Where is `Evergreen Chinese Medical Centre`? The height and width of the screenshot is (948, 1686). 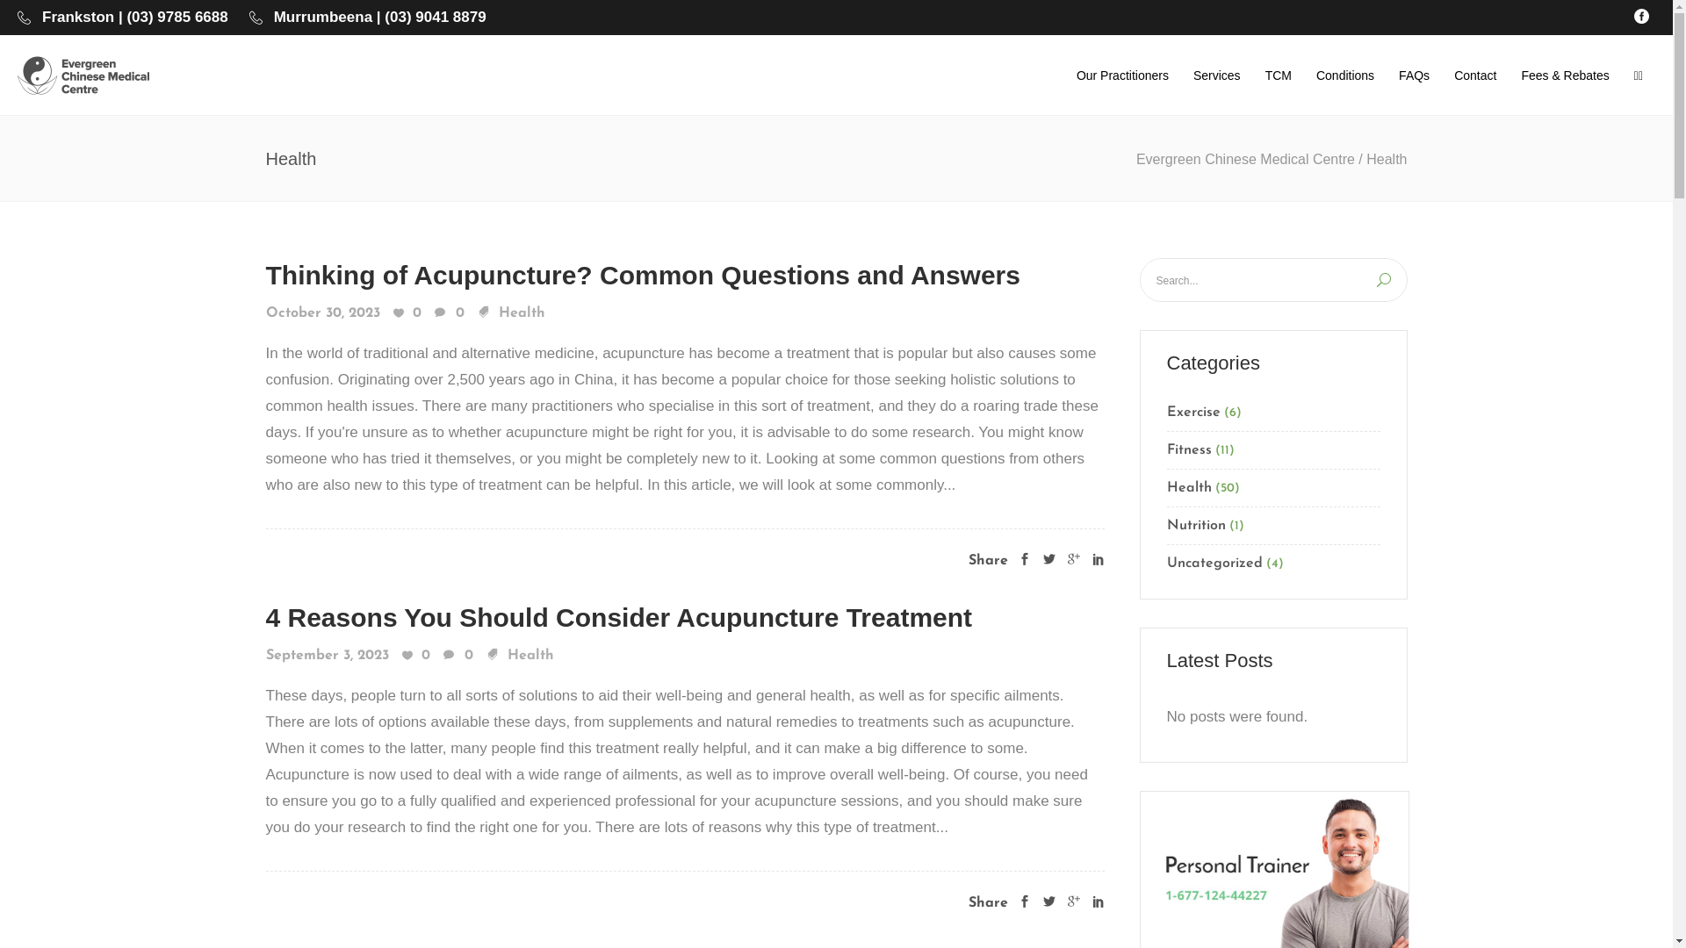
Evergreen Chinese Medical Centre is located at coordinates (1245, 160).